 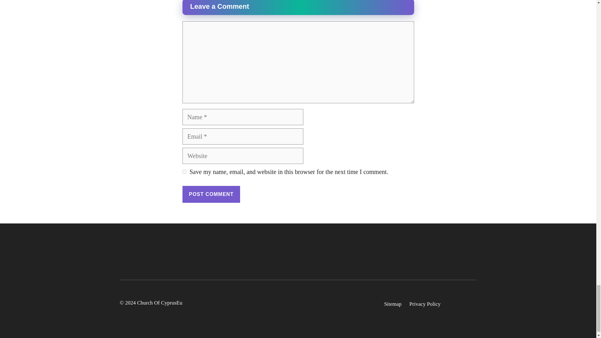 I want to click on Contact Us, so click(x=462, y=304).